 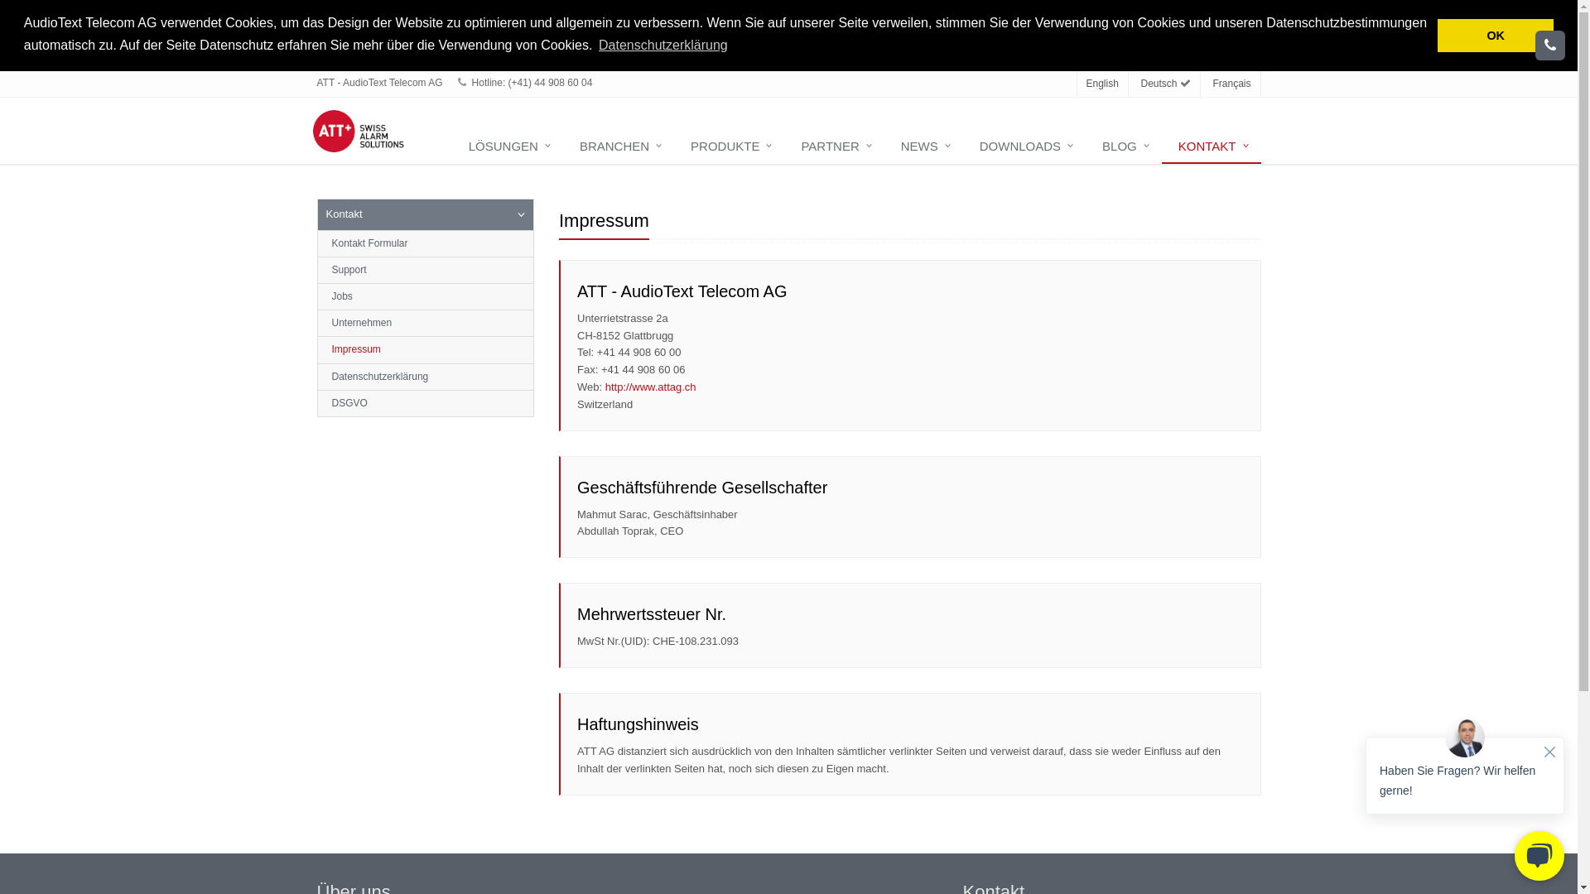 I want to click on Support, so click(x=426, y=270).